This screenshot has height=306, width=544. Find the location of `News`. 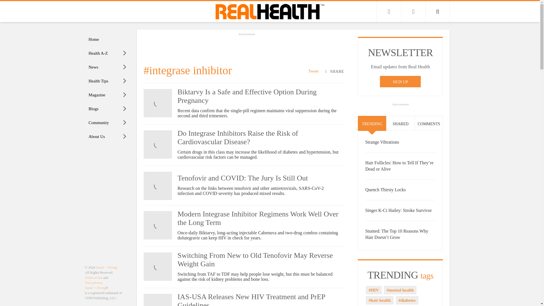

News is located at coordinates (108, 67).